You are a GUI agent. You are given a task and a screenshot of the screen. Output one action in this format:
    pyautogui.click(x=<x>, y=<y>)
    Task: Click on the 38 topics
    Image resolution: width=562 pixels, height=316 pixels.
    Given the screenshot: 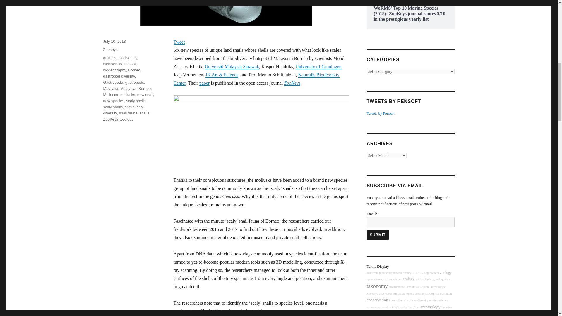 What is the action you would take?
    pyautogui.click(x=423, y=287)
    